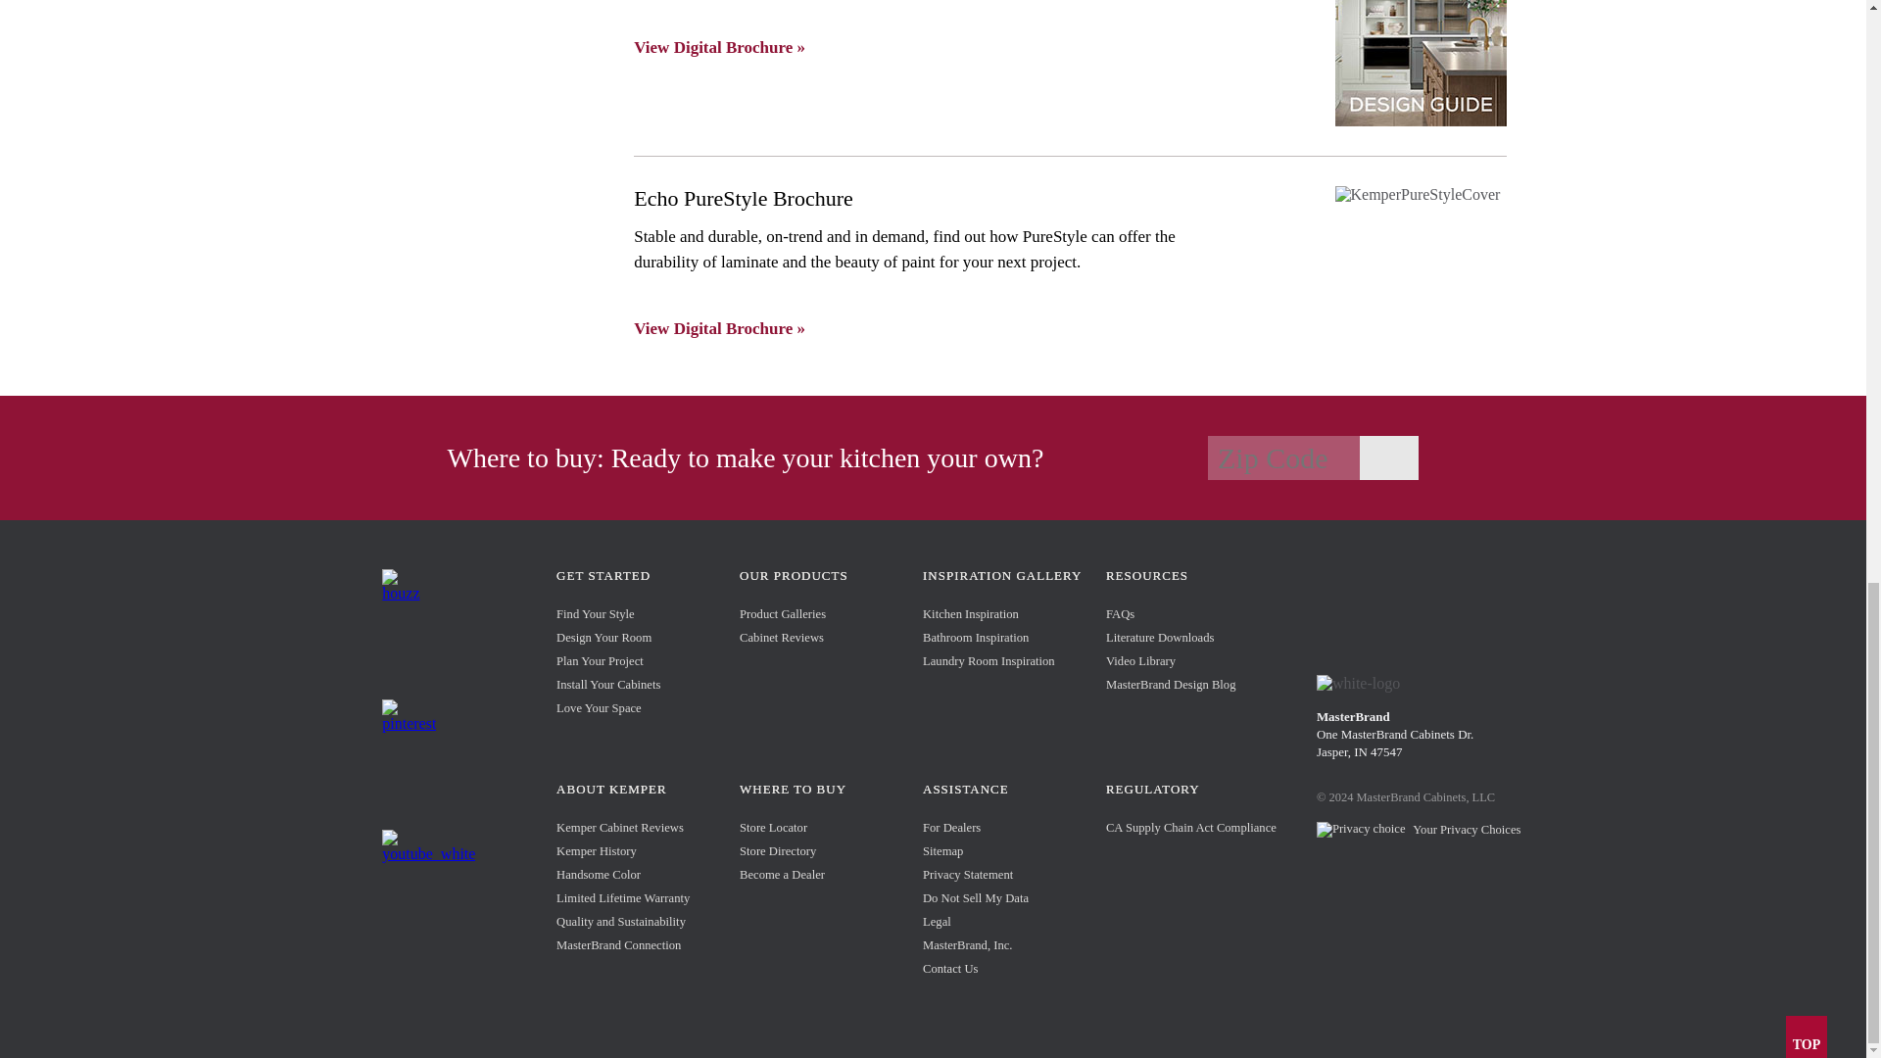 The image size is (1881, 1058). I want to click on GET STARTED, so click(603, 576).